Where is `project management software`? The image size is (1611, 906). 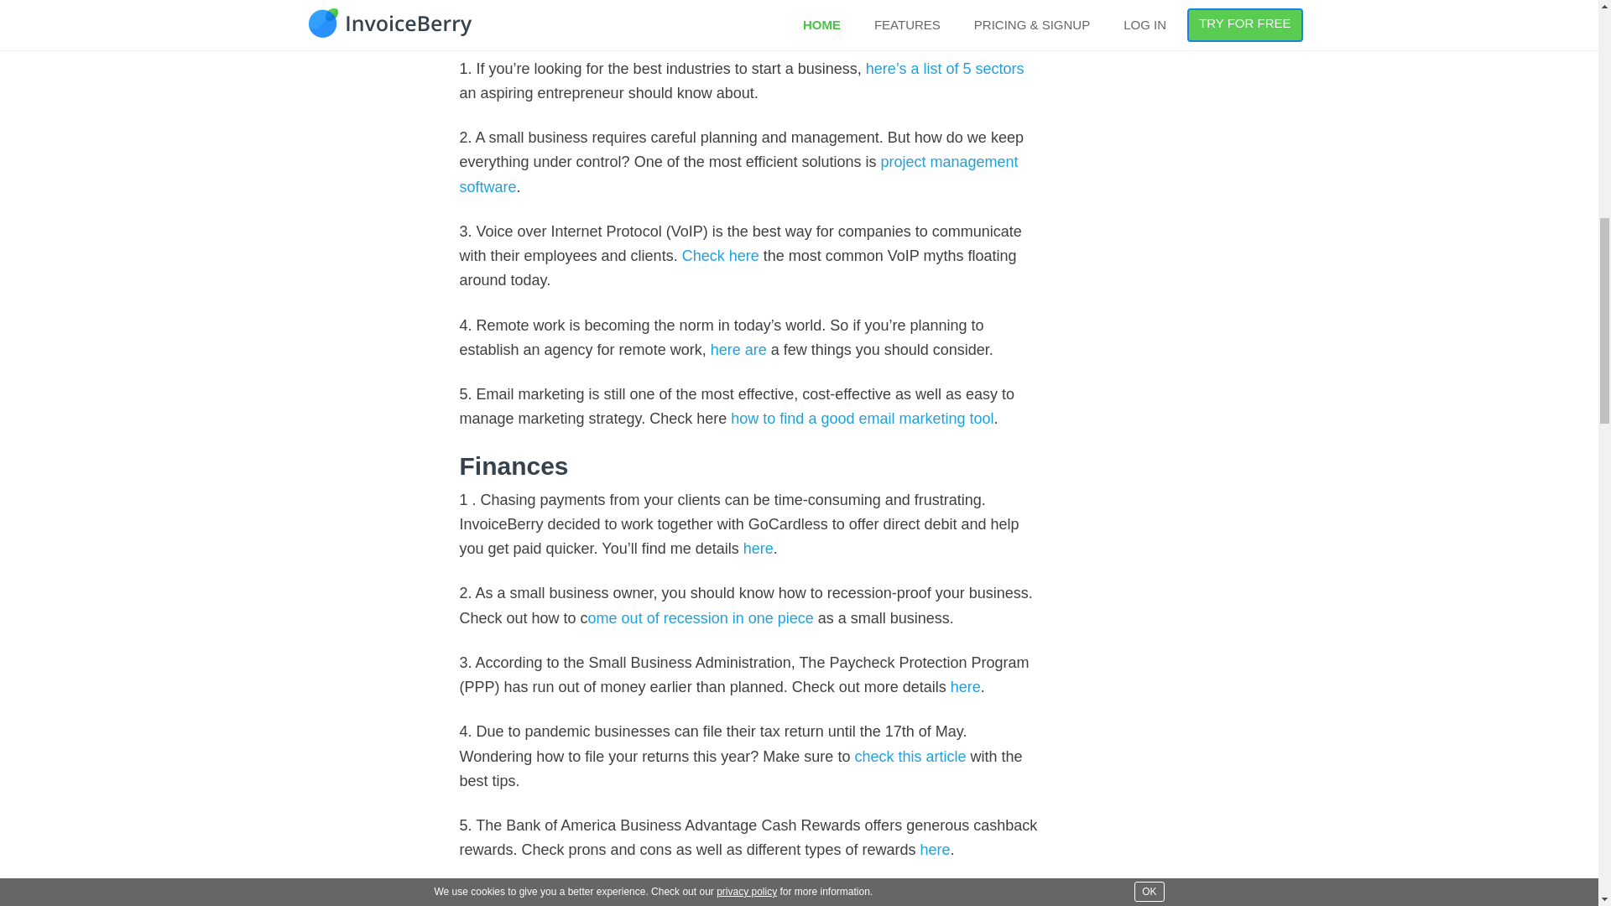 project management software is located at coordinates (738, 174).